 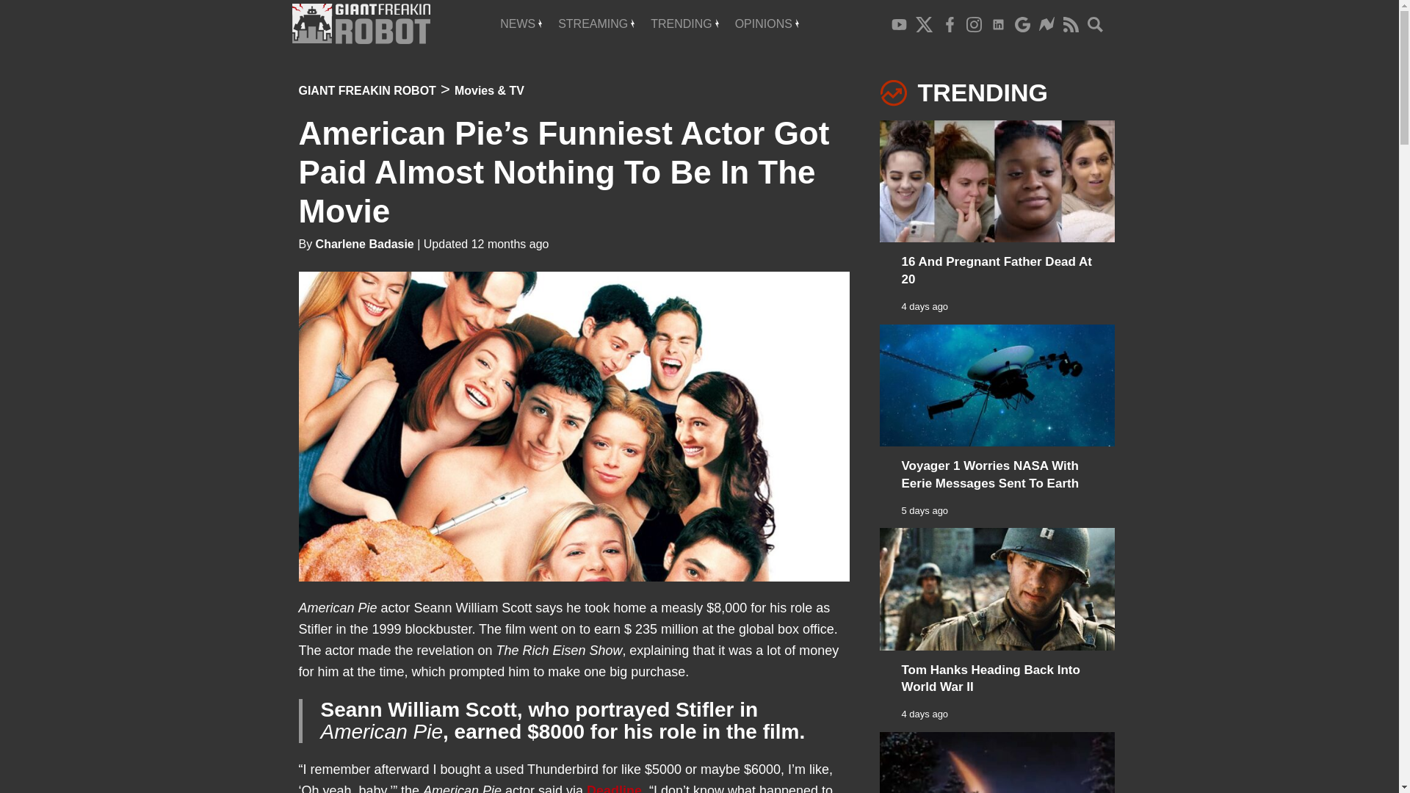 What do you see at coordinates (596, 23) in the screenshot?
I see `Streaming` at bounding box center [596, 23].